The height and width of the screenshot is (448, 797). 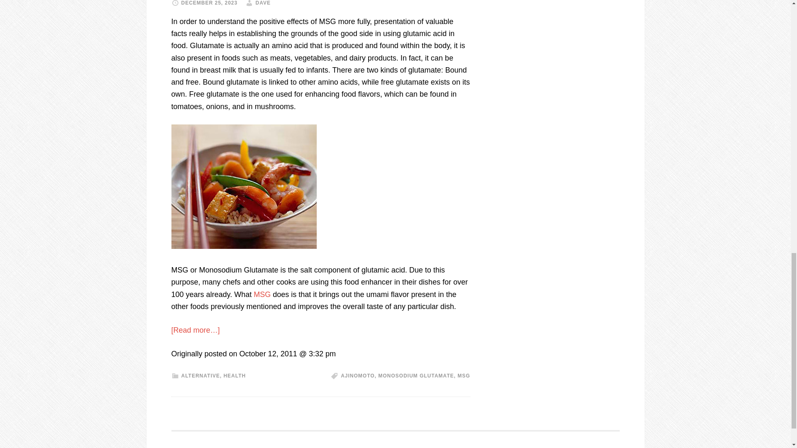 I want to click on MONOSODIUM GLUTAMATE, so click(x=416, y=375).